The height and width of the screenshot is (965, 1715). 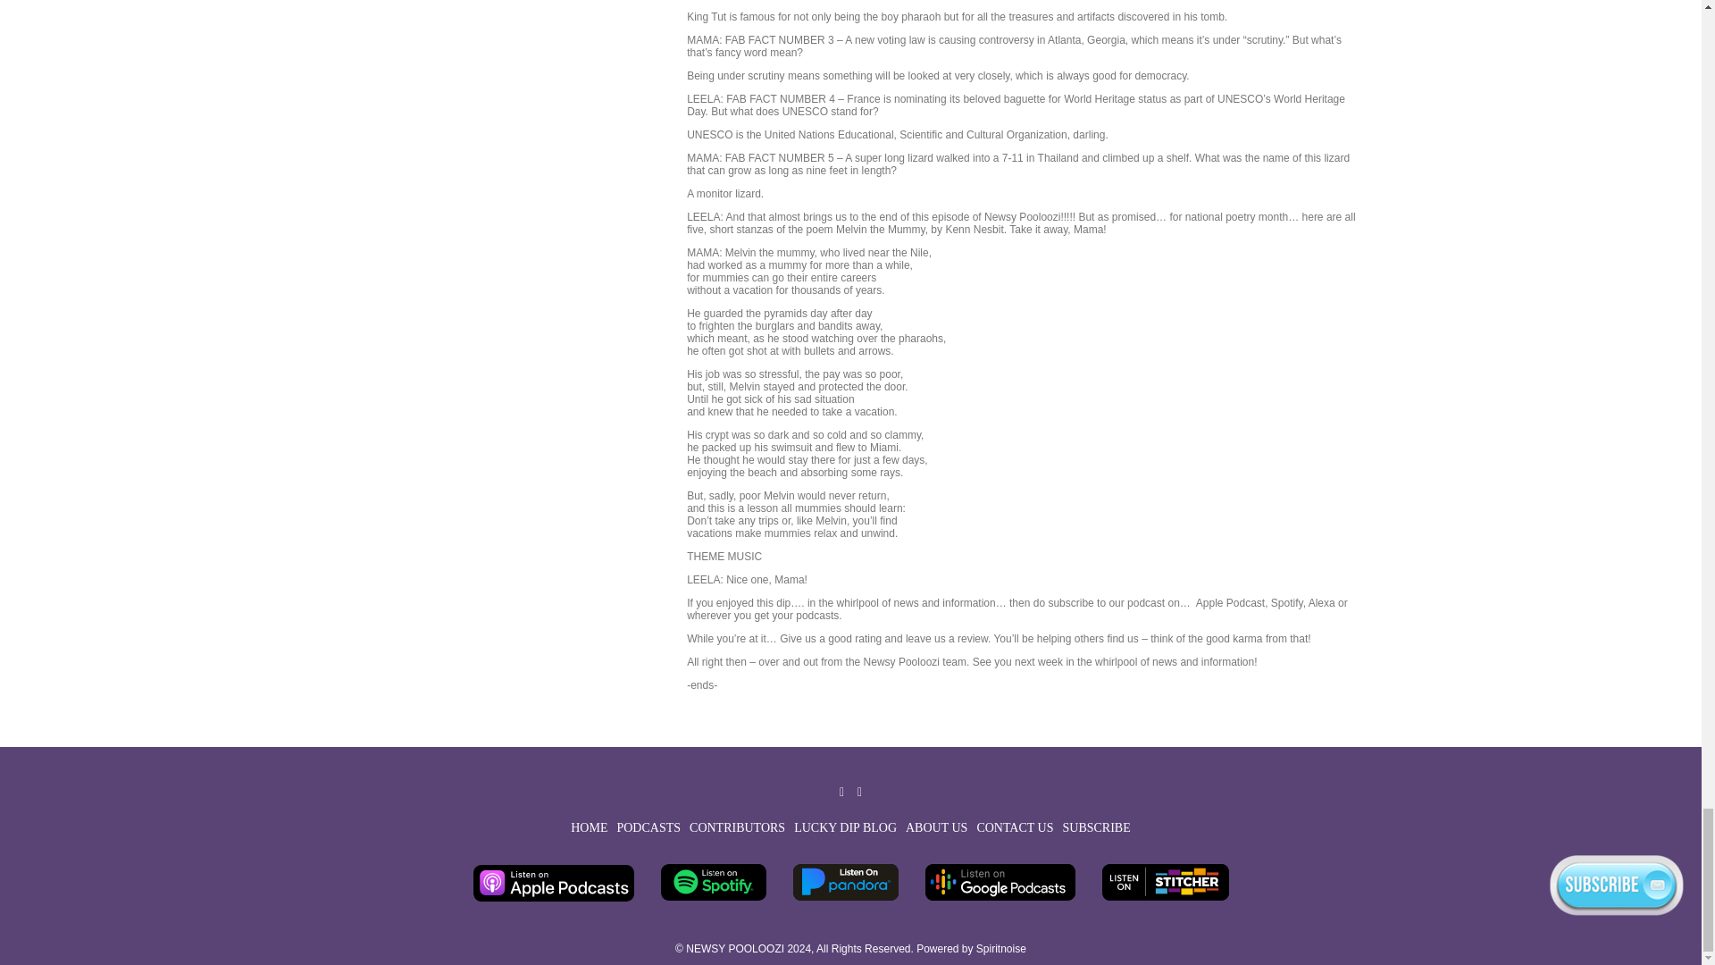 What do you see at coordinates (936, 827) in the screenshot?
I see `ABOUT US` at bounding box center [936, 827].